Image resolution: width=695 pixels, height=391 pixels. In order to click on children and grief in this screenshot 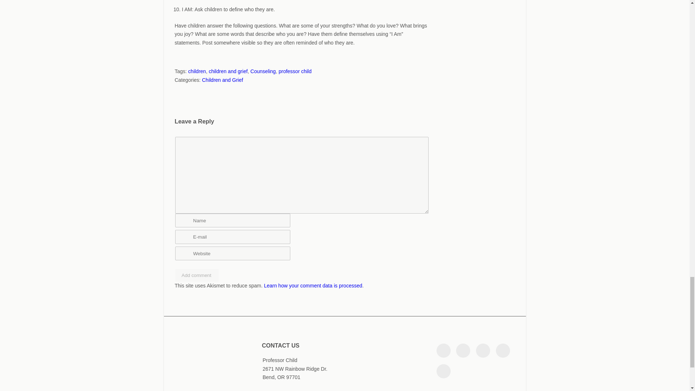, I will do `click(228, 71)`.